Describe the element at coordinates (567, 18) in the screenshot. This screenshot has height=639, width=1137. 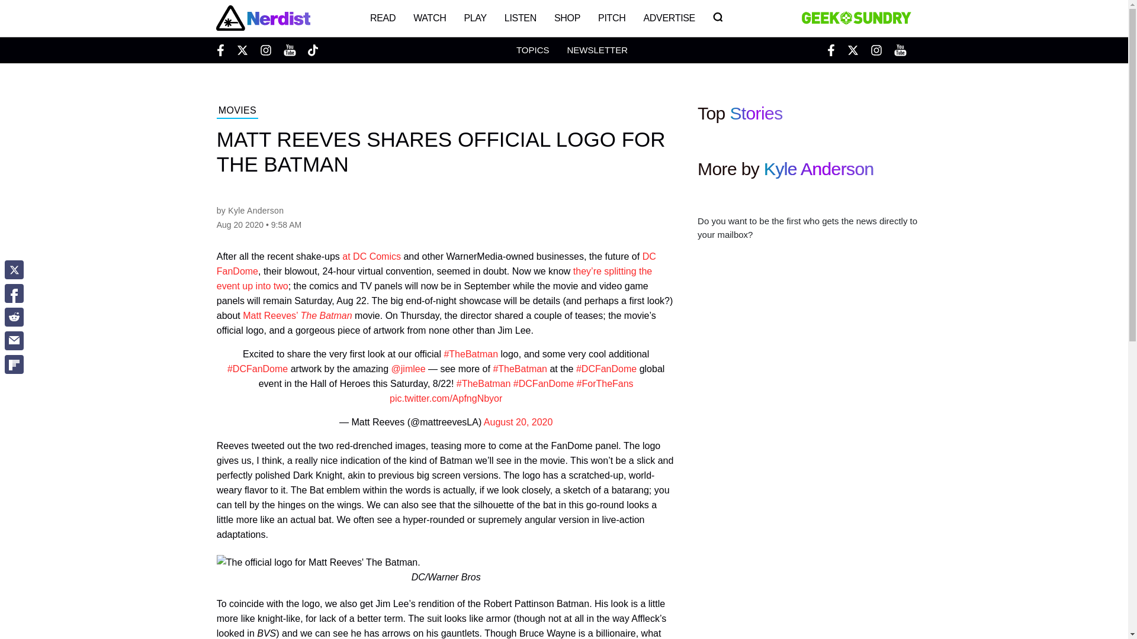
I see `SHOP` at that location.